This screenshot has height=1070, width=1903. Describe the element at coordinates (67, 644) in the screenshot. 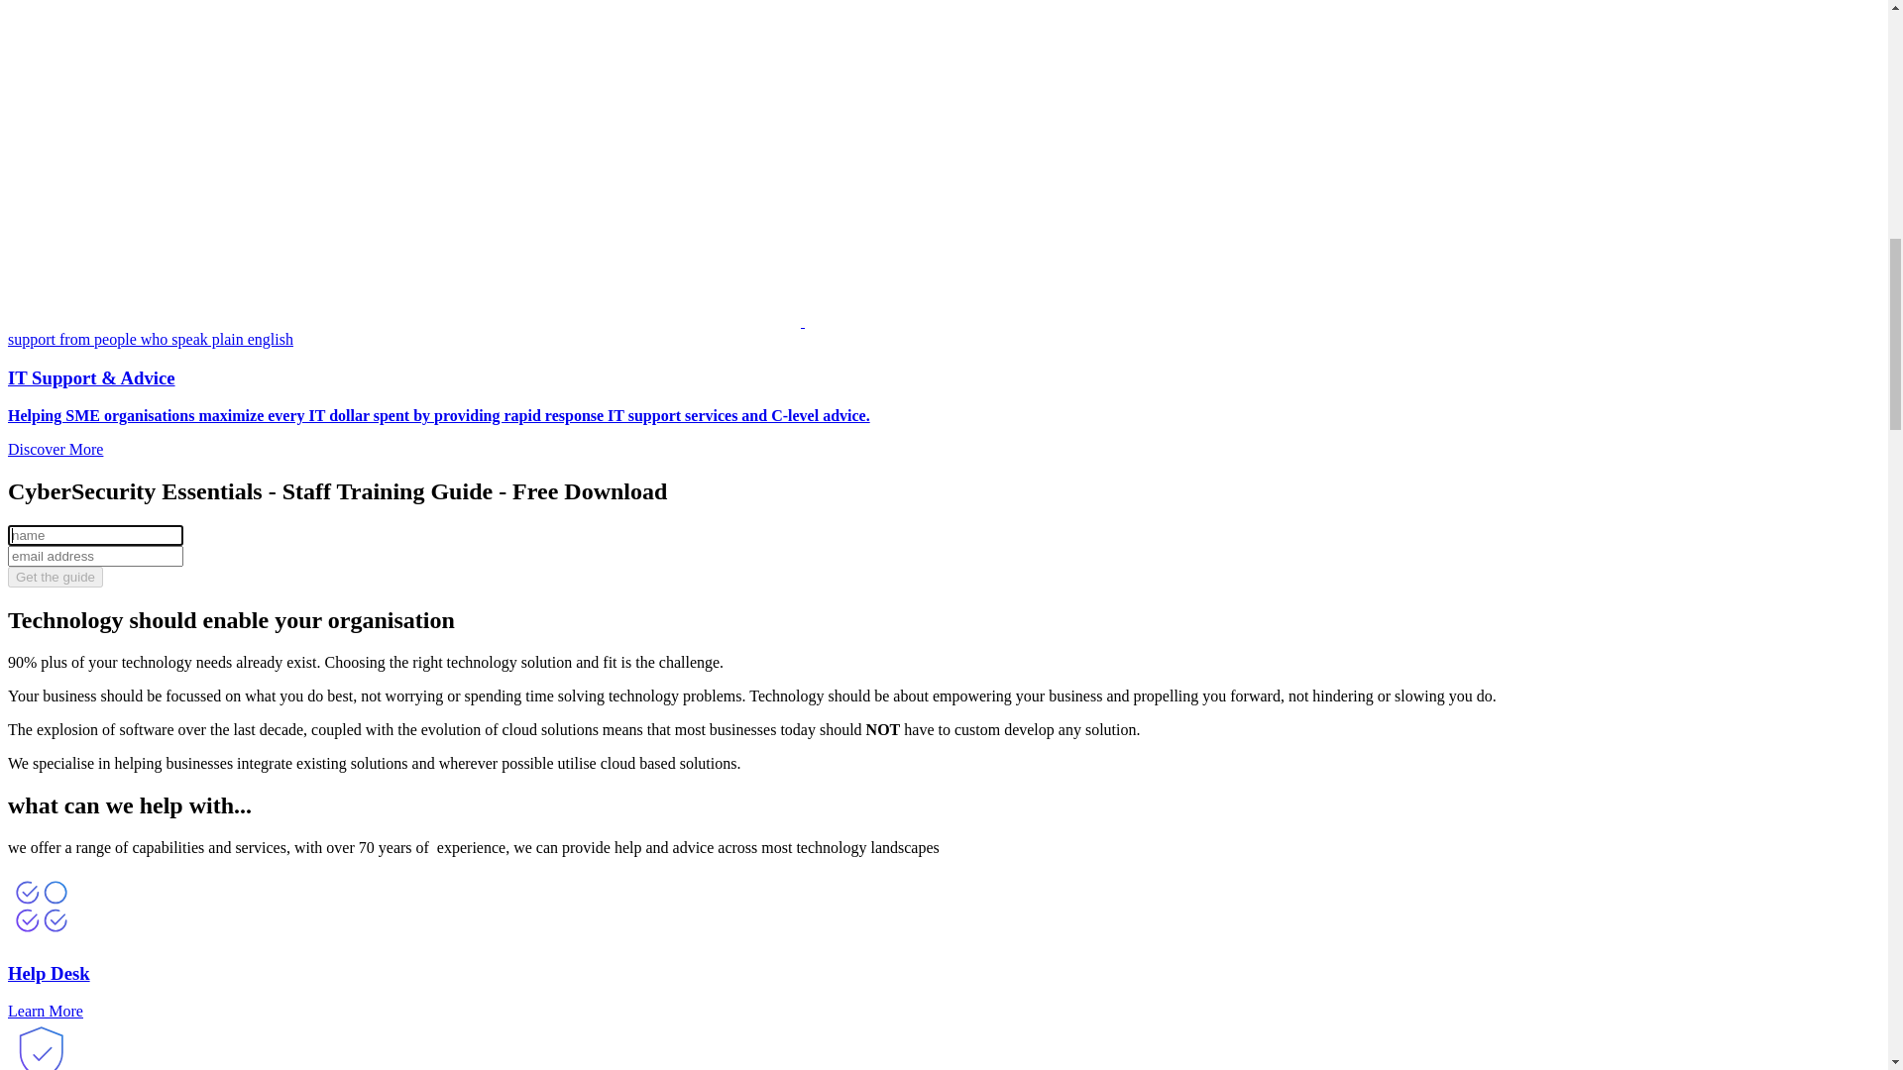

I see `Home` at that location.